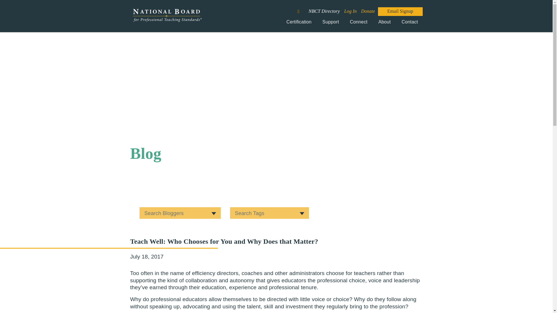 The height and width of the screenshot is (313, 557). Describe the element at coordinates (167, 19) in the screenshot. I see `Home Page` at that location.